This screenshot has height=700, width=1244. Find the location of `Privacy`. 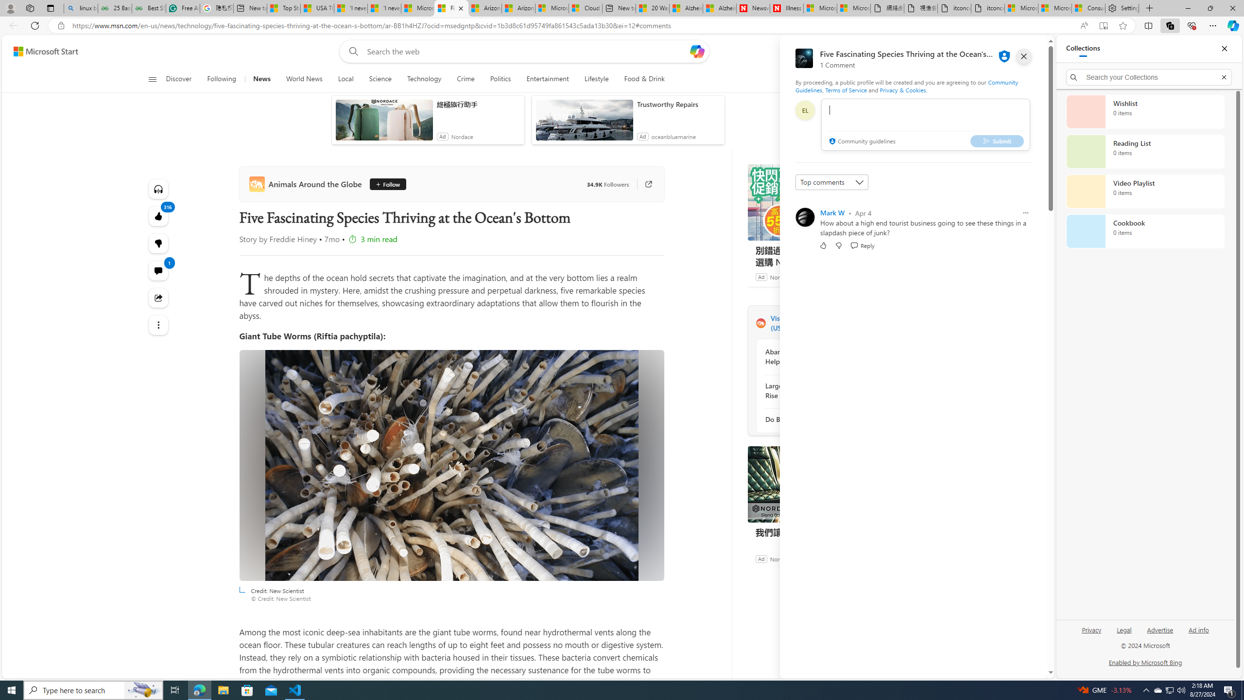

Privacy is located at coordinates (1092, 629).